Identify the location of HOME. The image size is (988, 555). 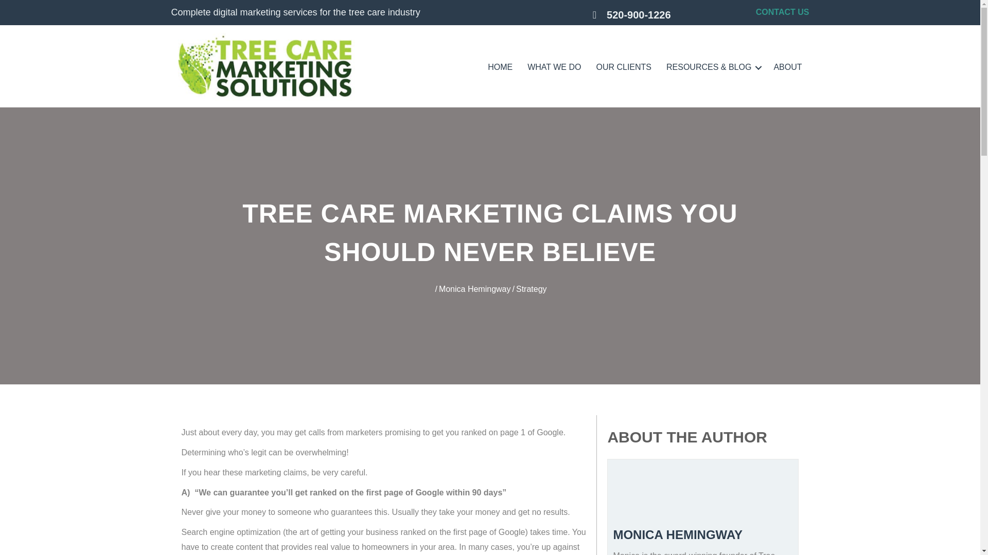
(500, 67).